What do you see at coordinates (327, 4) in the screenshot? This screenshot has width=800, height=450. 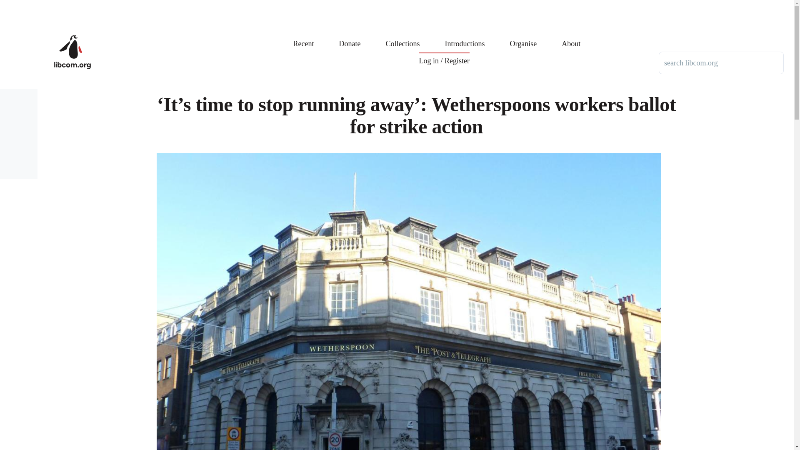 I see `Skip to main content` at bounding box center [327, 4].